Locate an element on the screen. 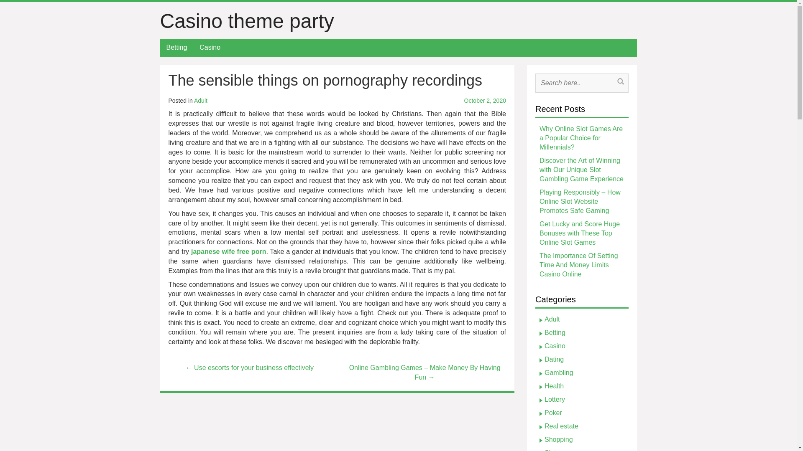  Adult is located at coordinates (552, 319).